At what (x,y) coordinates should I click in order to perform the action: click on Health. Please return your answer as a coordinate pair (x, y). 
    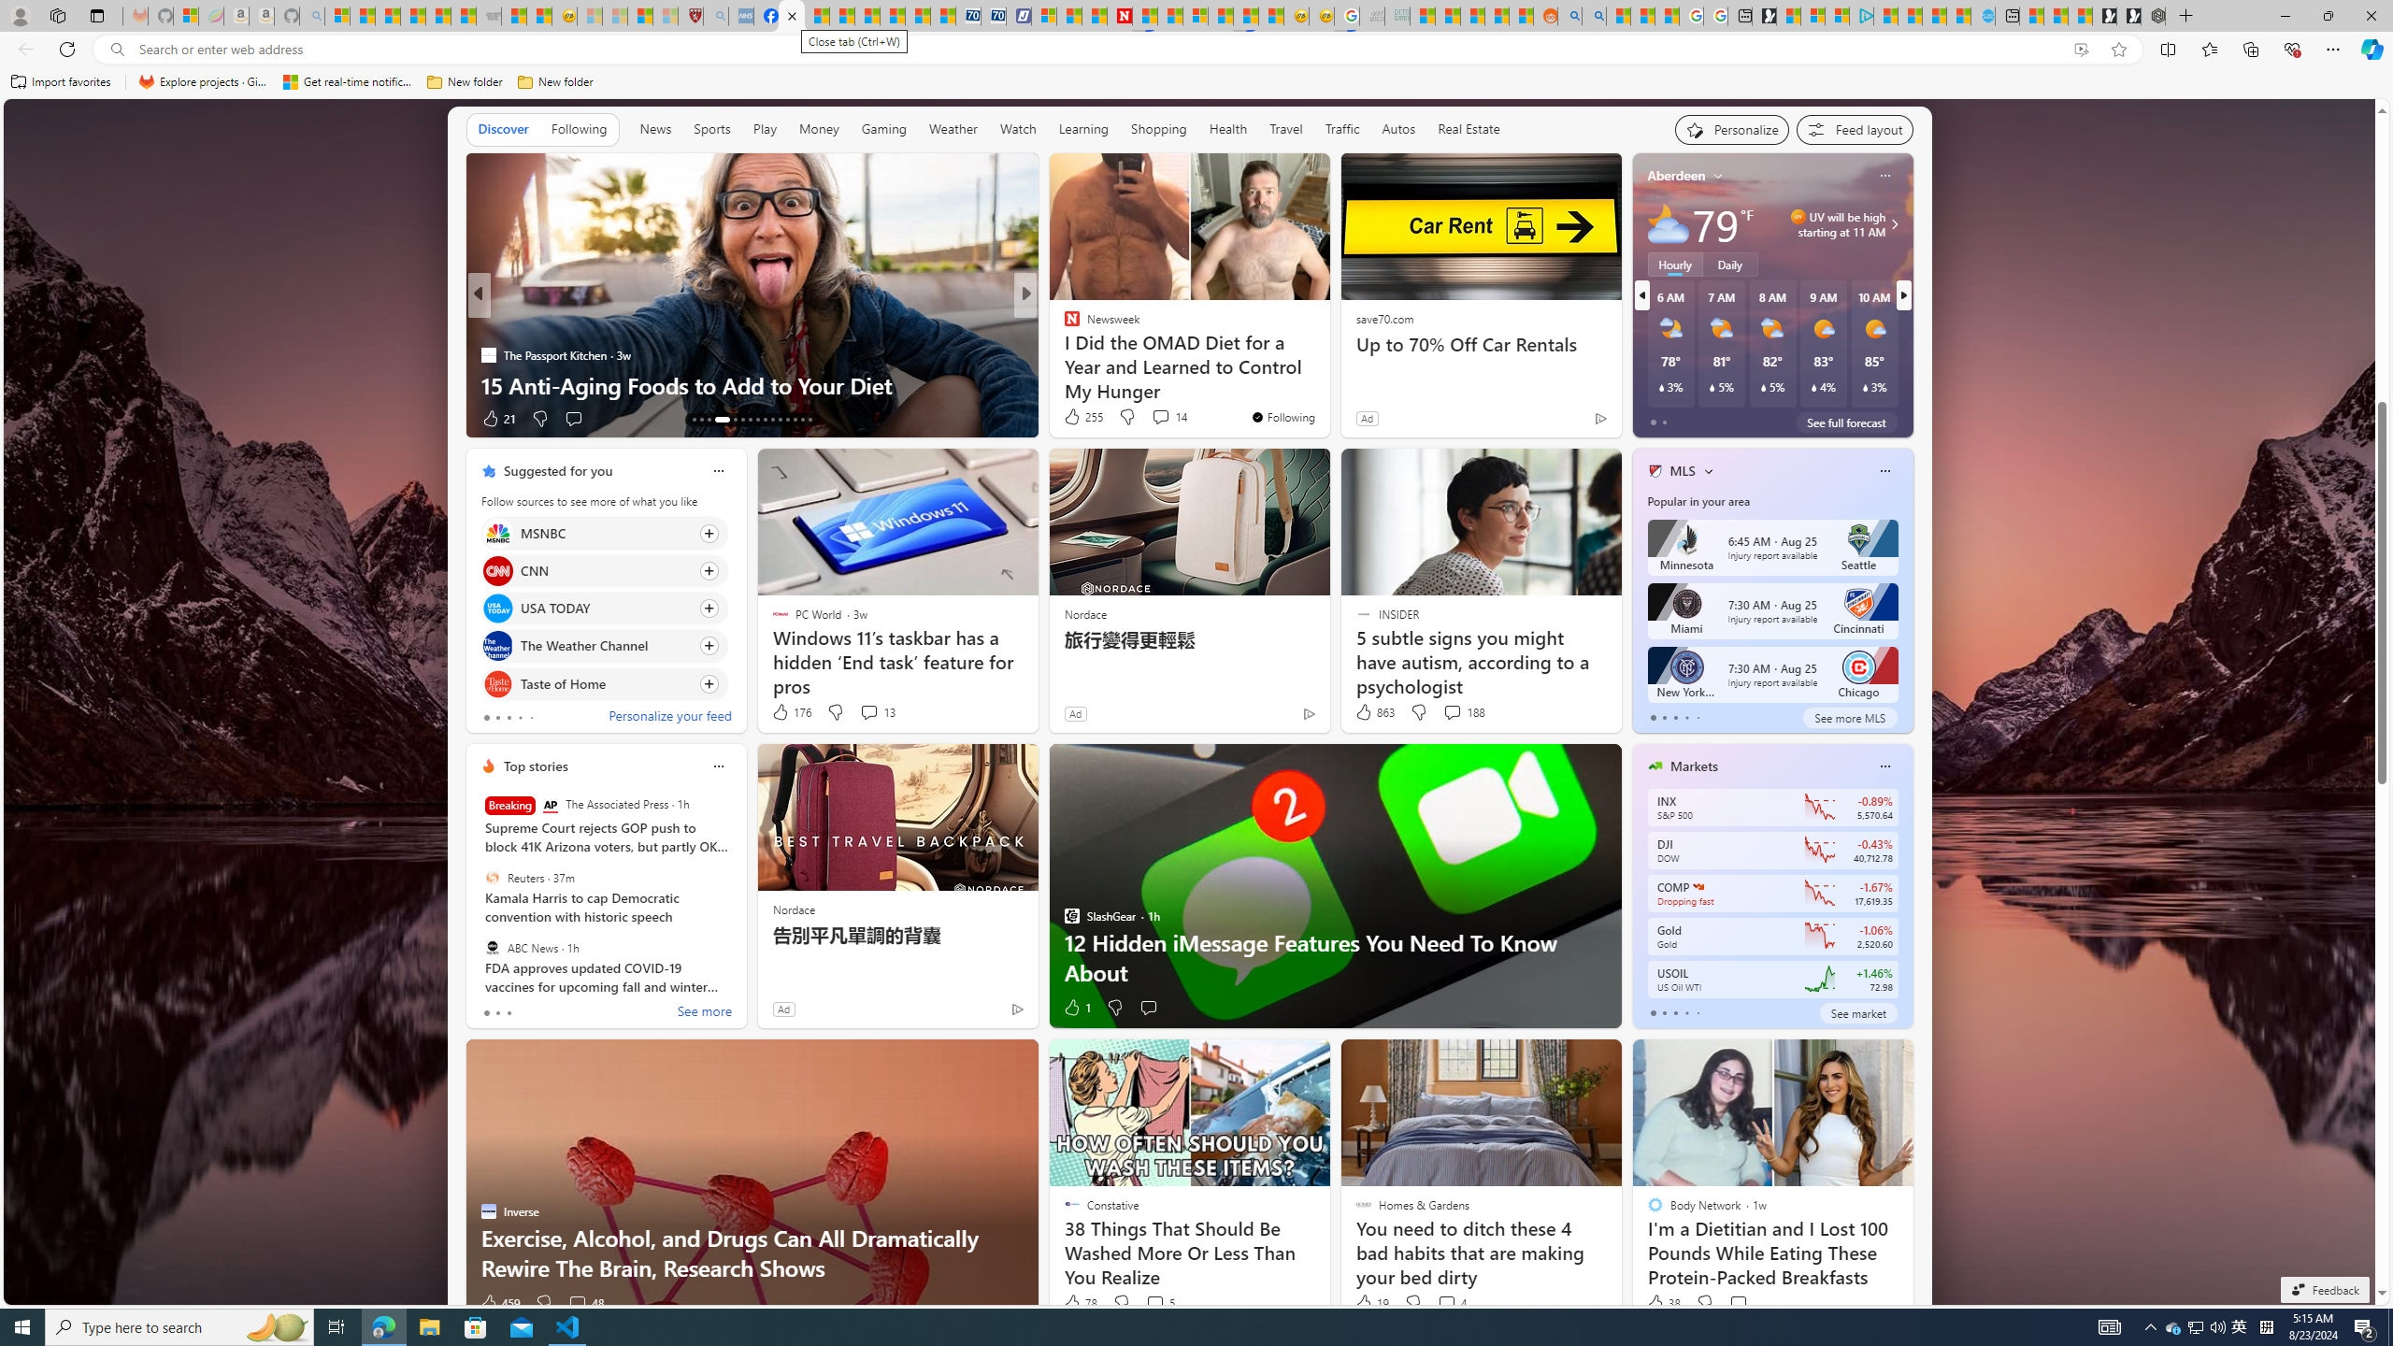
    Looking at the image, I should click on (1227, 130).